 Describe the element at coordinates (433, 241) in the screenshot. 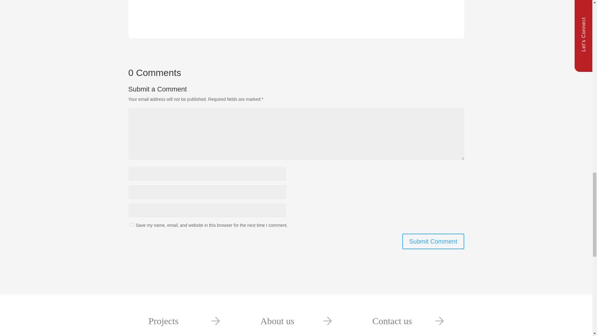

I see `Submit Comment` at that location.